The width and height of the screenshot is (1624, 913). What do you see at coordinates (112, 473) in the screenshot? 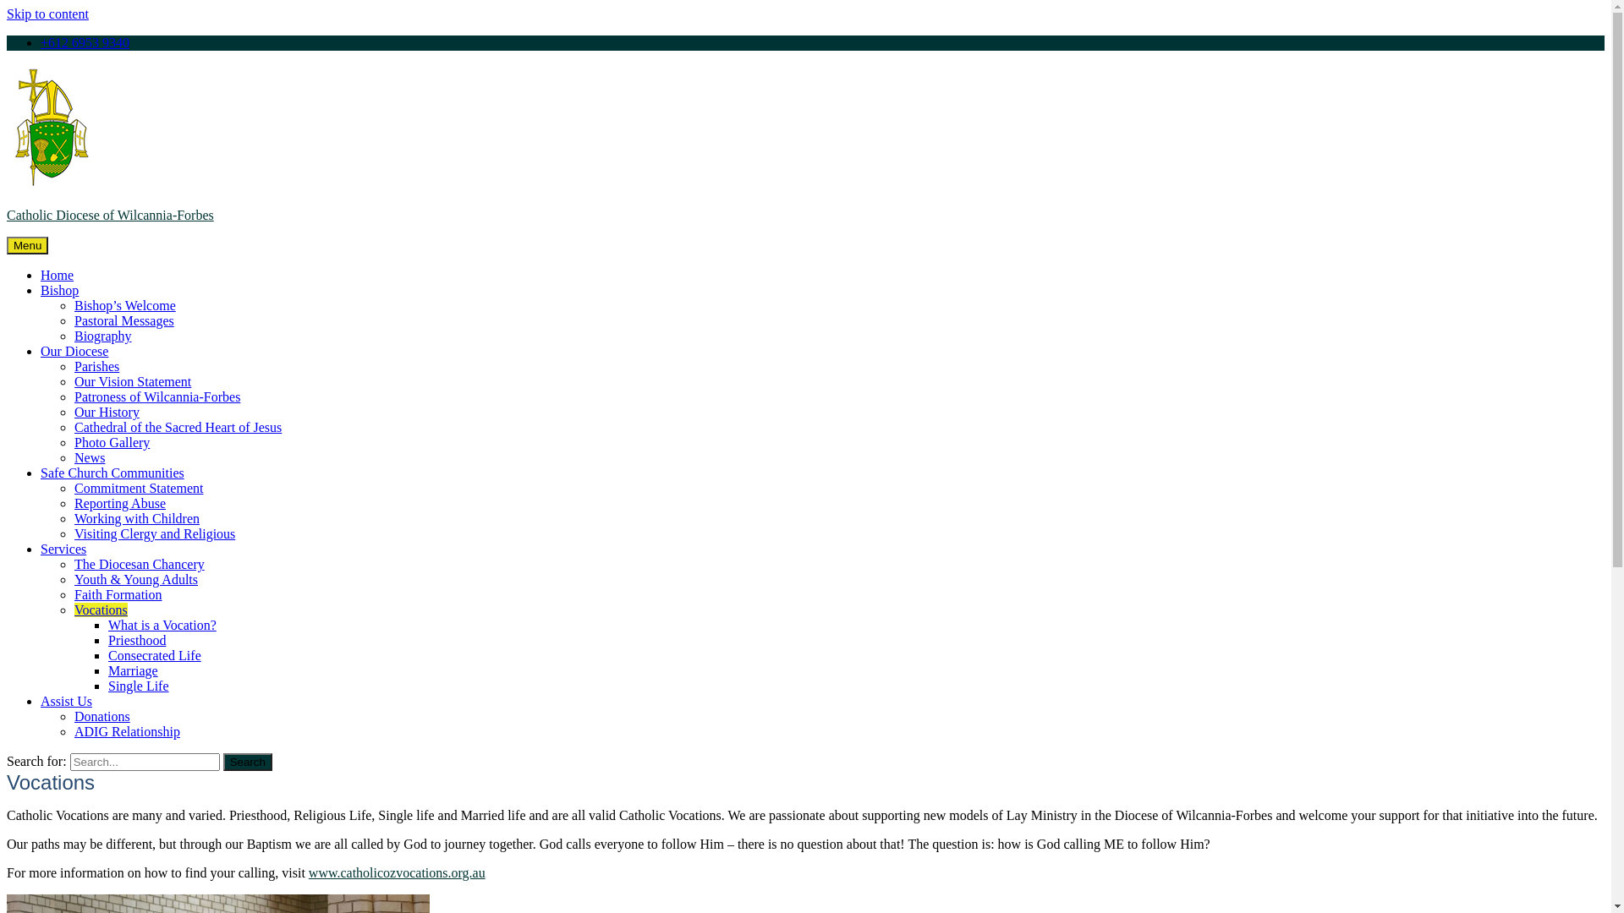
I see `Safe Church Communities` at bounding box center [112, 473].